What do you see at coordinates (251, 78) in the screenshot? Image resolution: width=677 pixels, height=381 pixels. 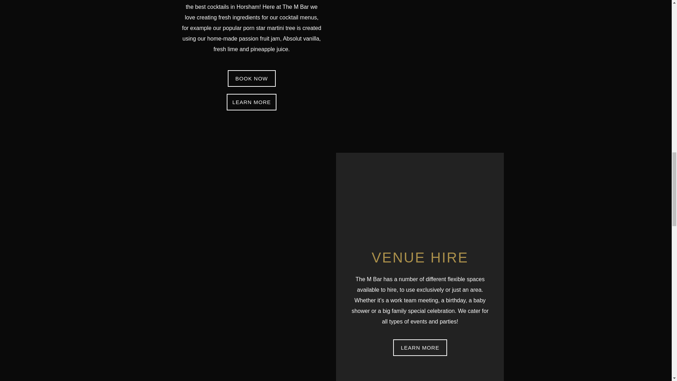 I see `BOOK NOW` at bounding box center [251, 78].